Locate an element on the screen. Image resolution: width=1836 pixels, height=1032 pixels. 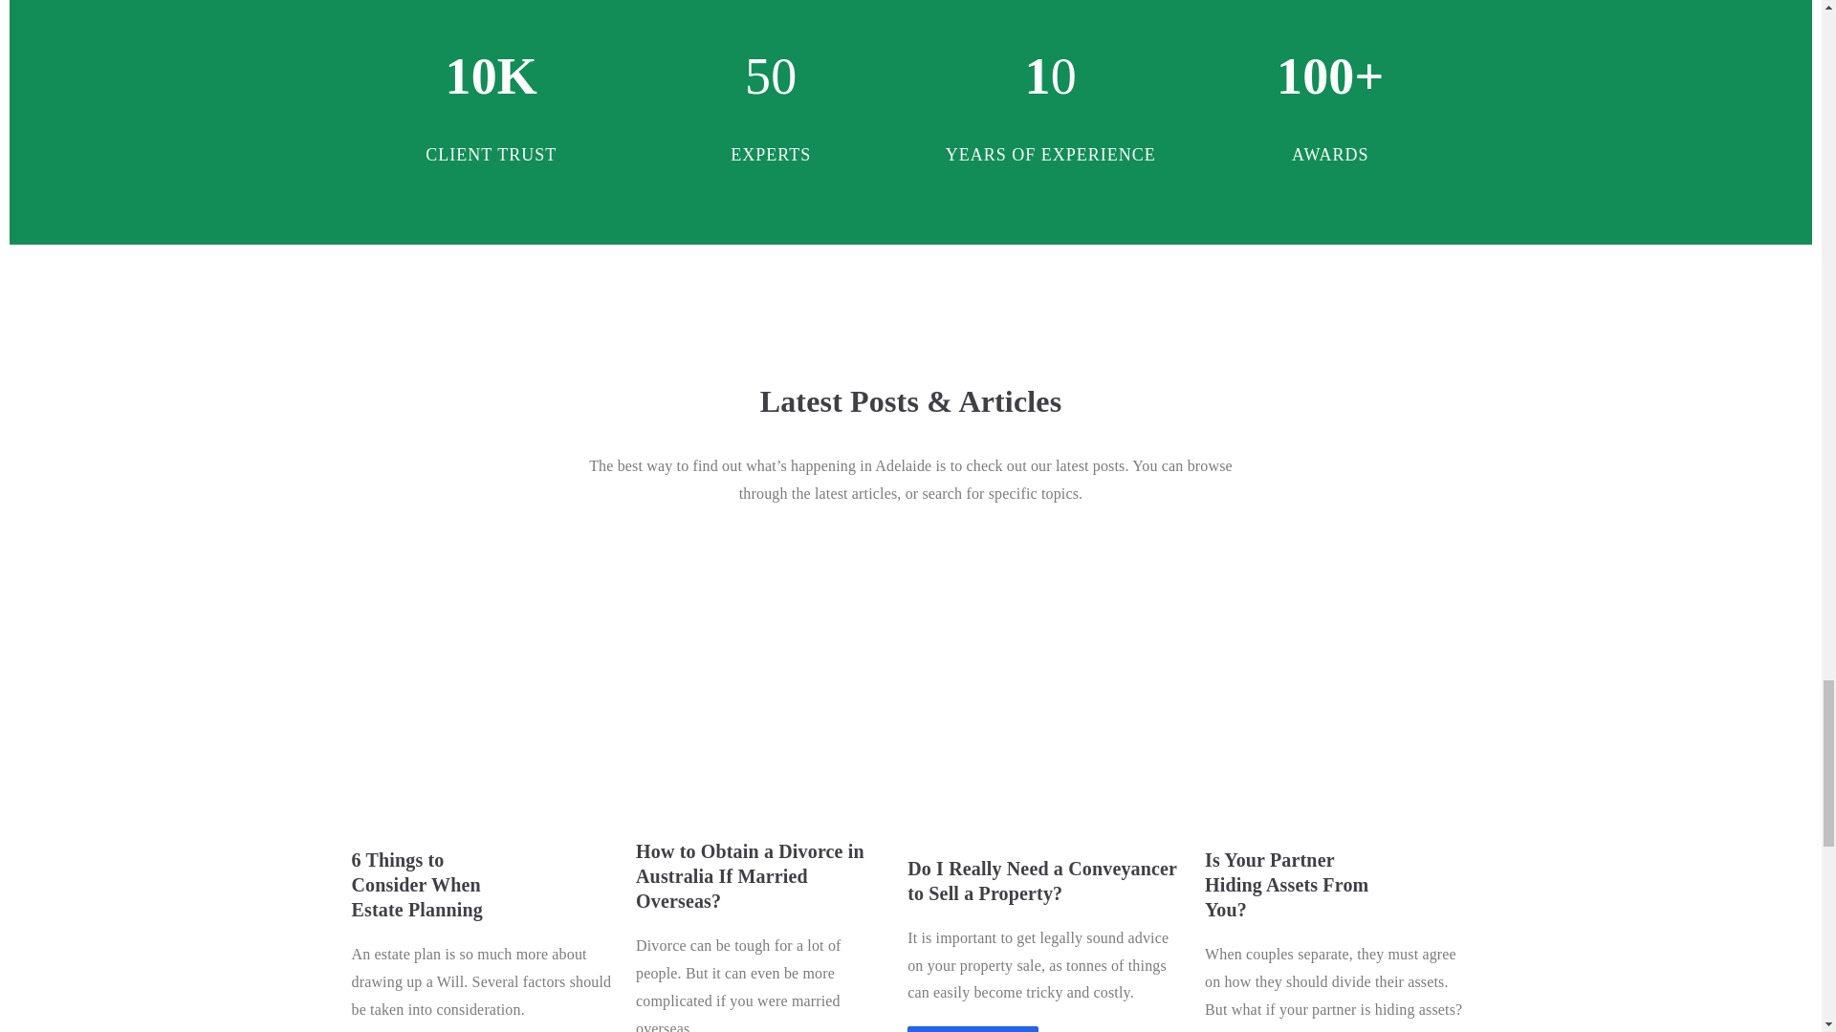
READ MORE is located at coordinates (973, 1028).